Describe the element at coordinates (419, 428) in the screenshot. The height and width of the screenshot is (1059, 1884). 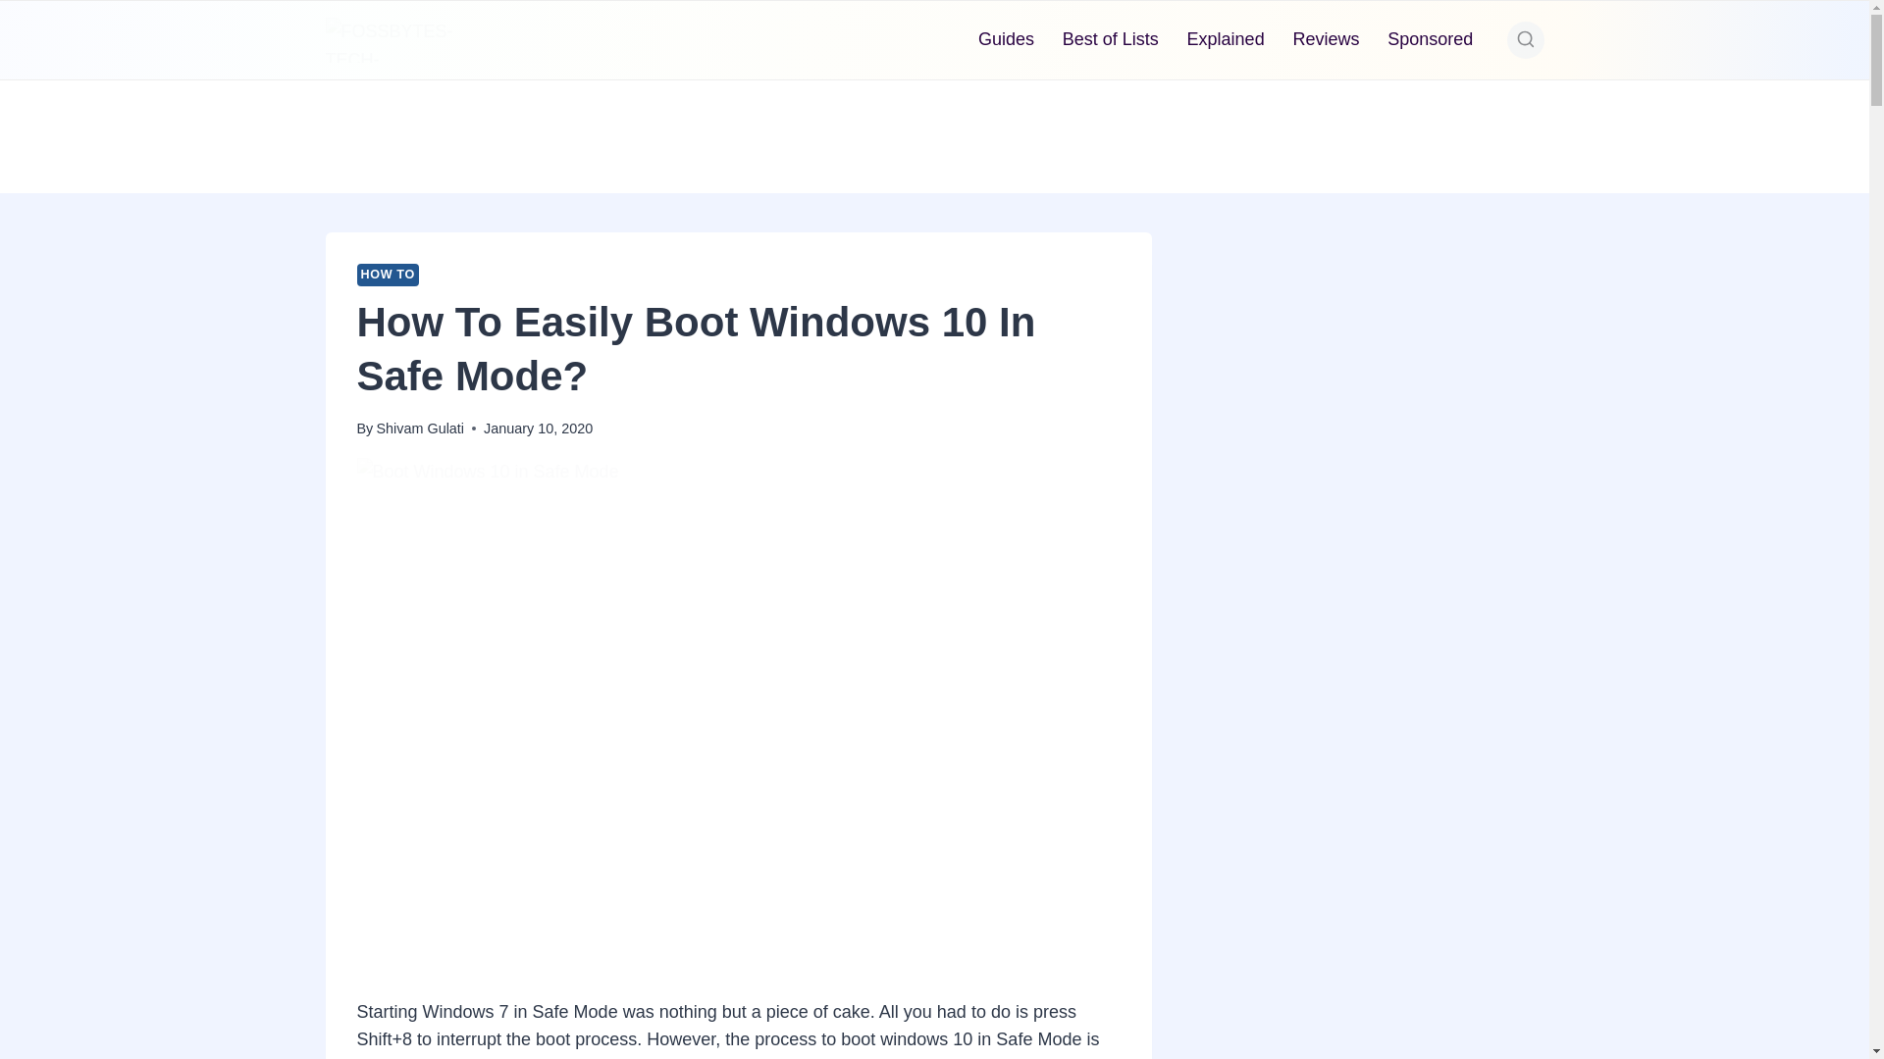
I see `Shivam Gulati` at that location.